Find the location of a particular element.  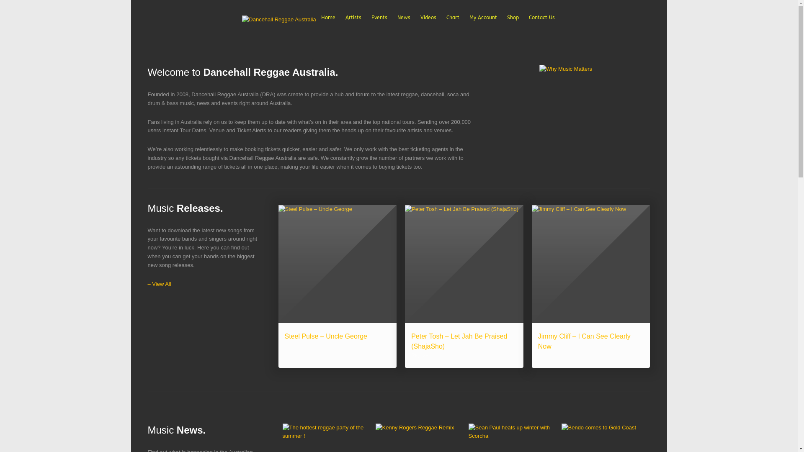

Videos is located at coordinates (428, 18).